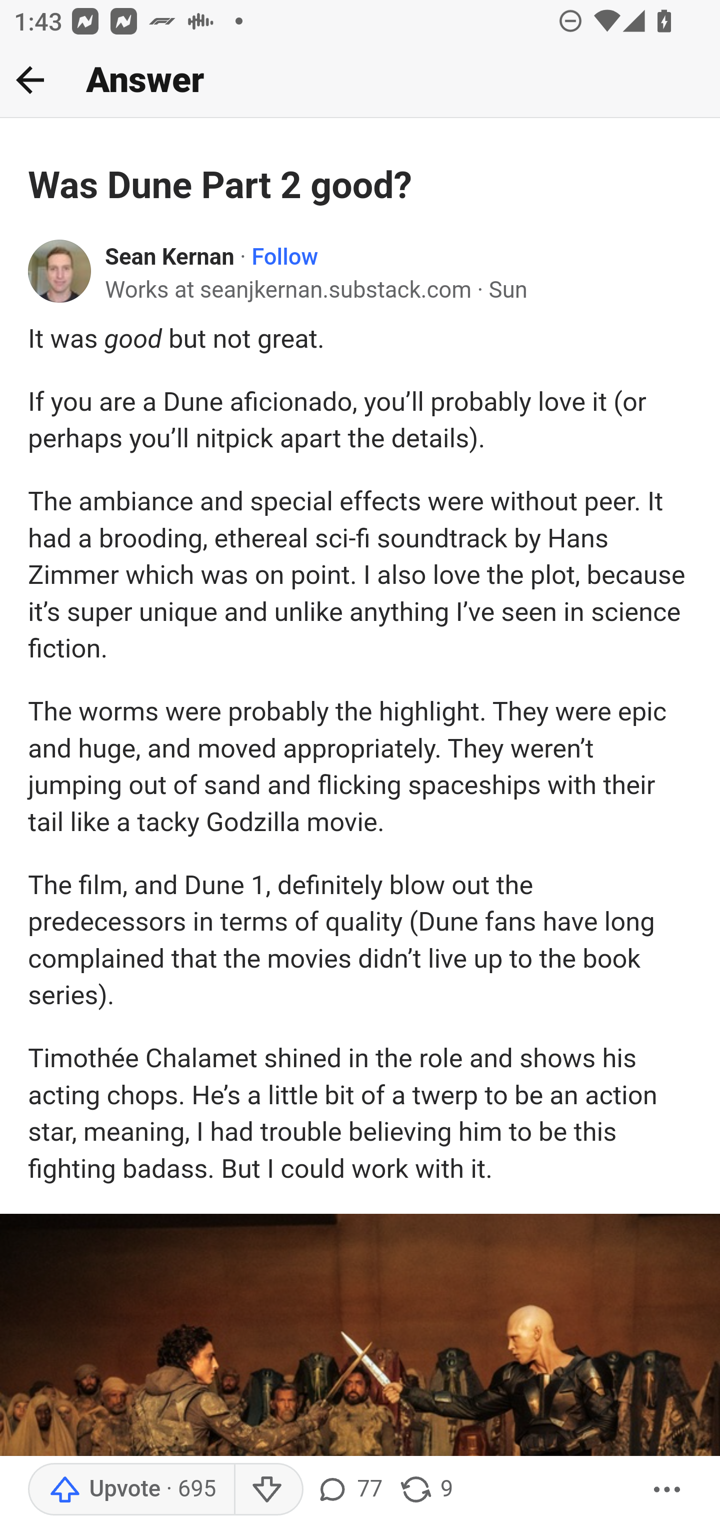 This screenshot has width=720, height=1521. I want to click on 77 comments, so click(349, 1489).